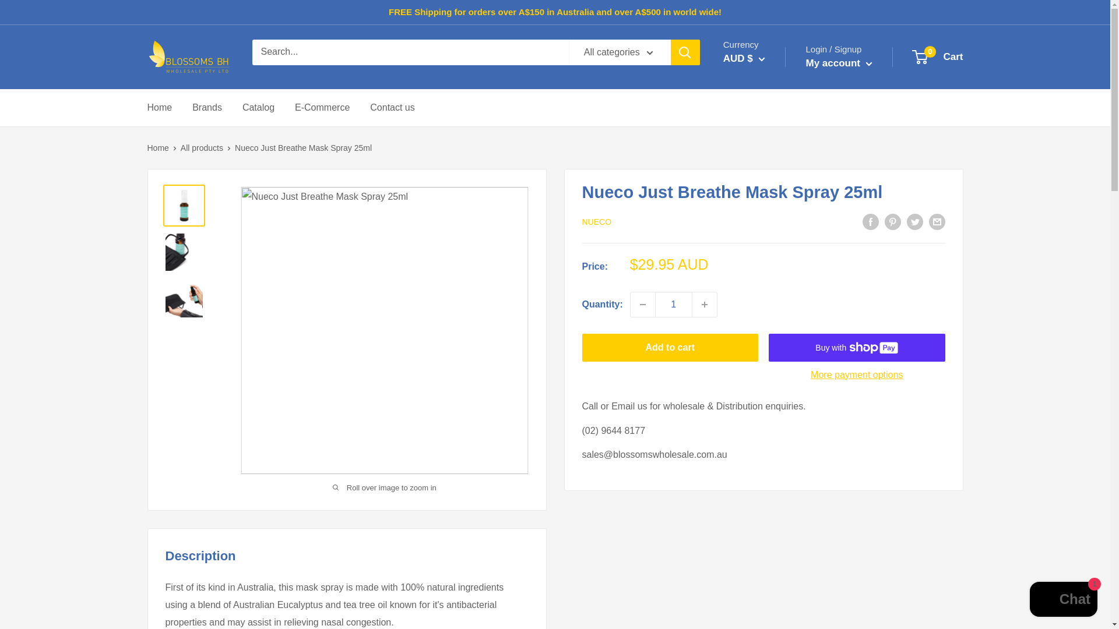 Image resolution: width=1119 pixels, height=629 pixels. What do you see at coordinates (762, 620) in the screenshot?
I see `CZK` at bounding box center [762, 620].